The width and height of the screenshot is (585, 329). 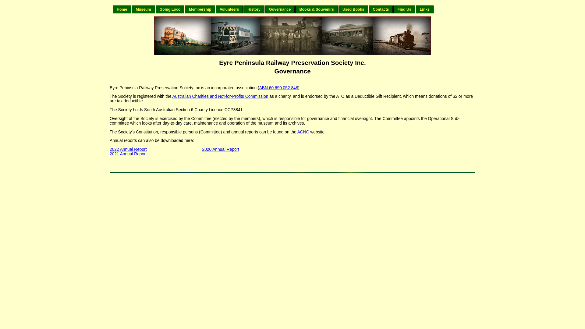 What do you see at coordinates (200, 9) in the screenshot?
I see `Membership` at bounding box center [200, 9].